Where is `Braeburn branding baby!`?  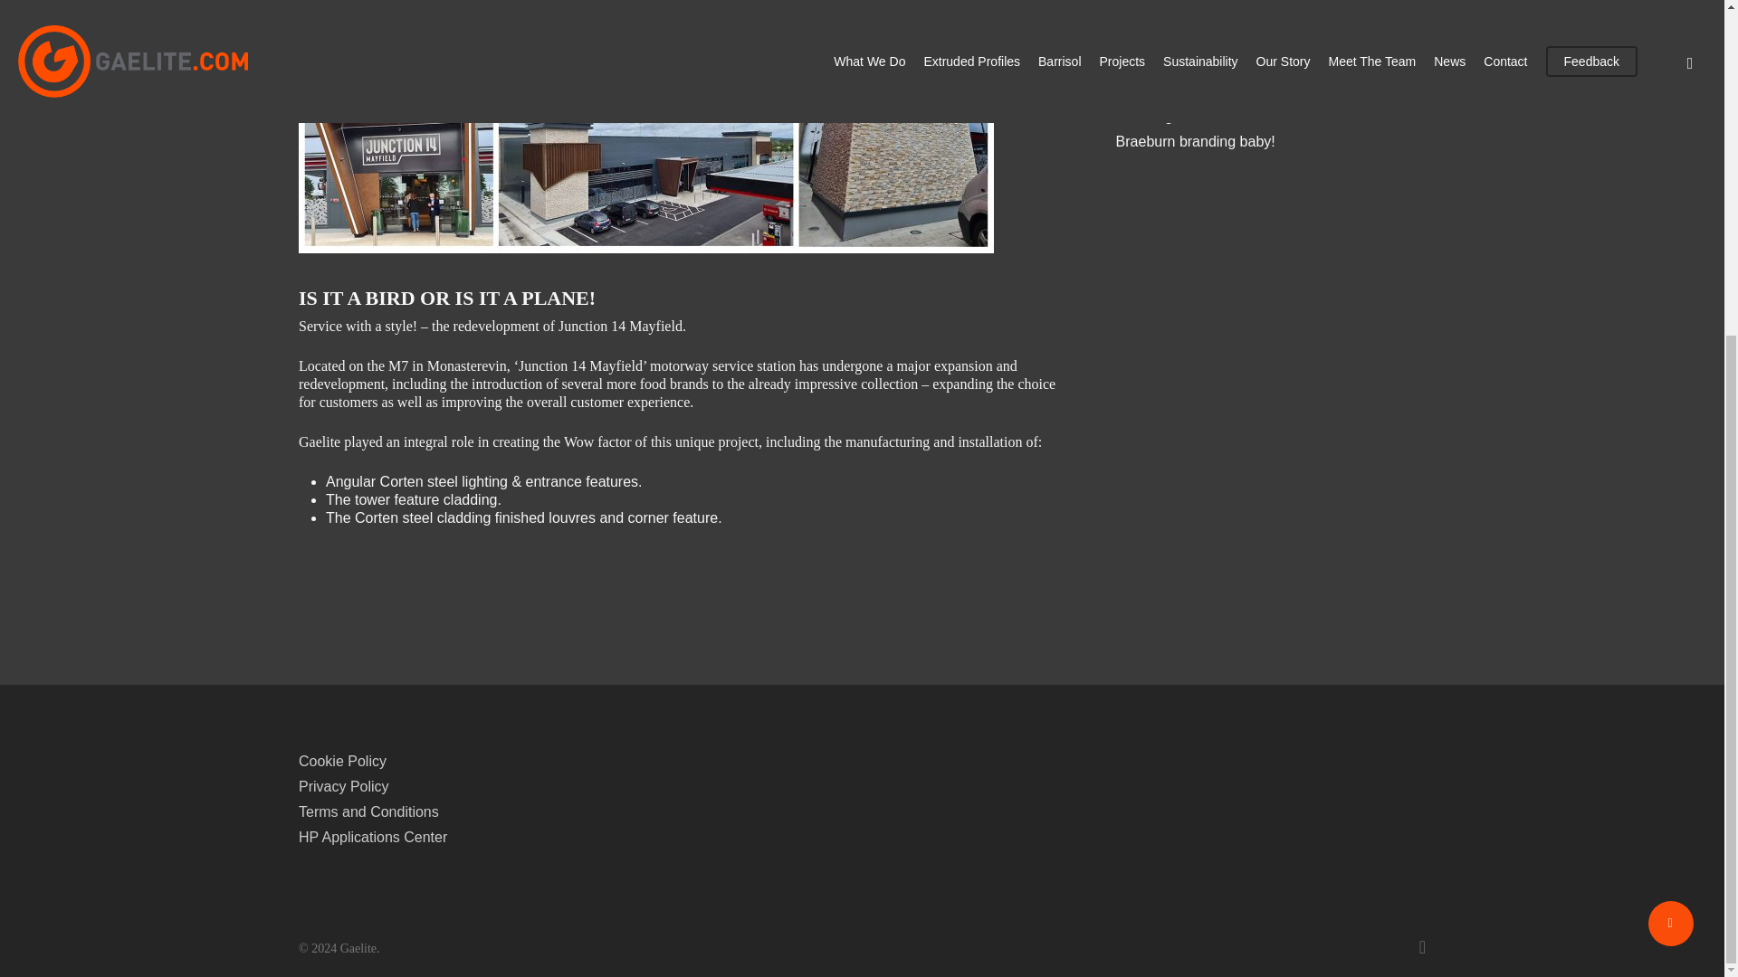 Braeburn branding baby! is located at coordinates (1270, 141).